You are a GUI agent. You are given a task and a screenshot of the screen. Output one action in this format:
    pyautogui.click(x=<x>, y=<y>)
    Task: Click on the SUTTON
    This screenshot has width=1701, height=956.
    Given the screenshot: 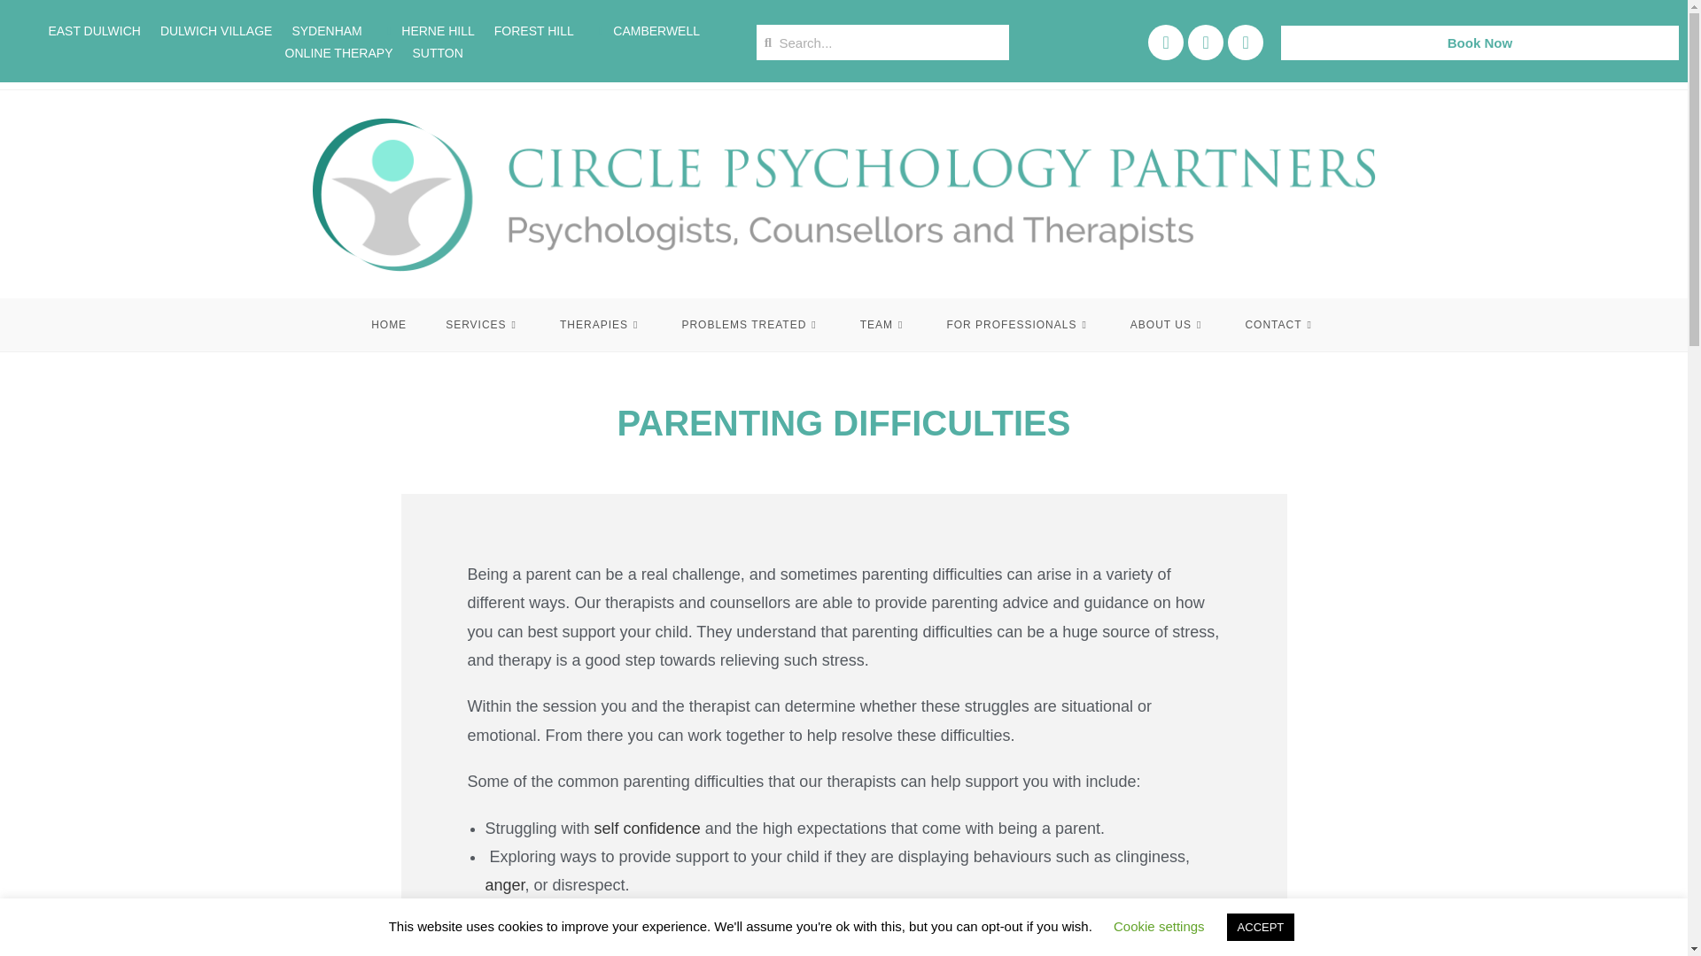 What is the action you would take?
    pyautogui.click(x=438, y=53)
    